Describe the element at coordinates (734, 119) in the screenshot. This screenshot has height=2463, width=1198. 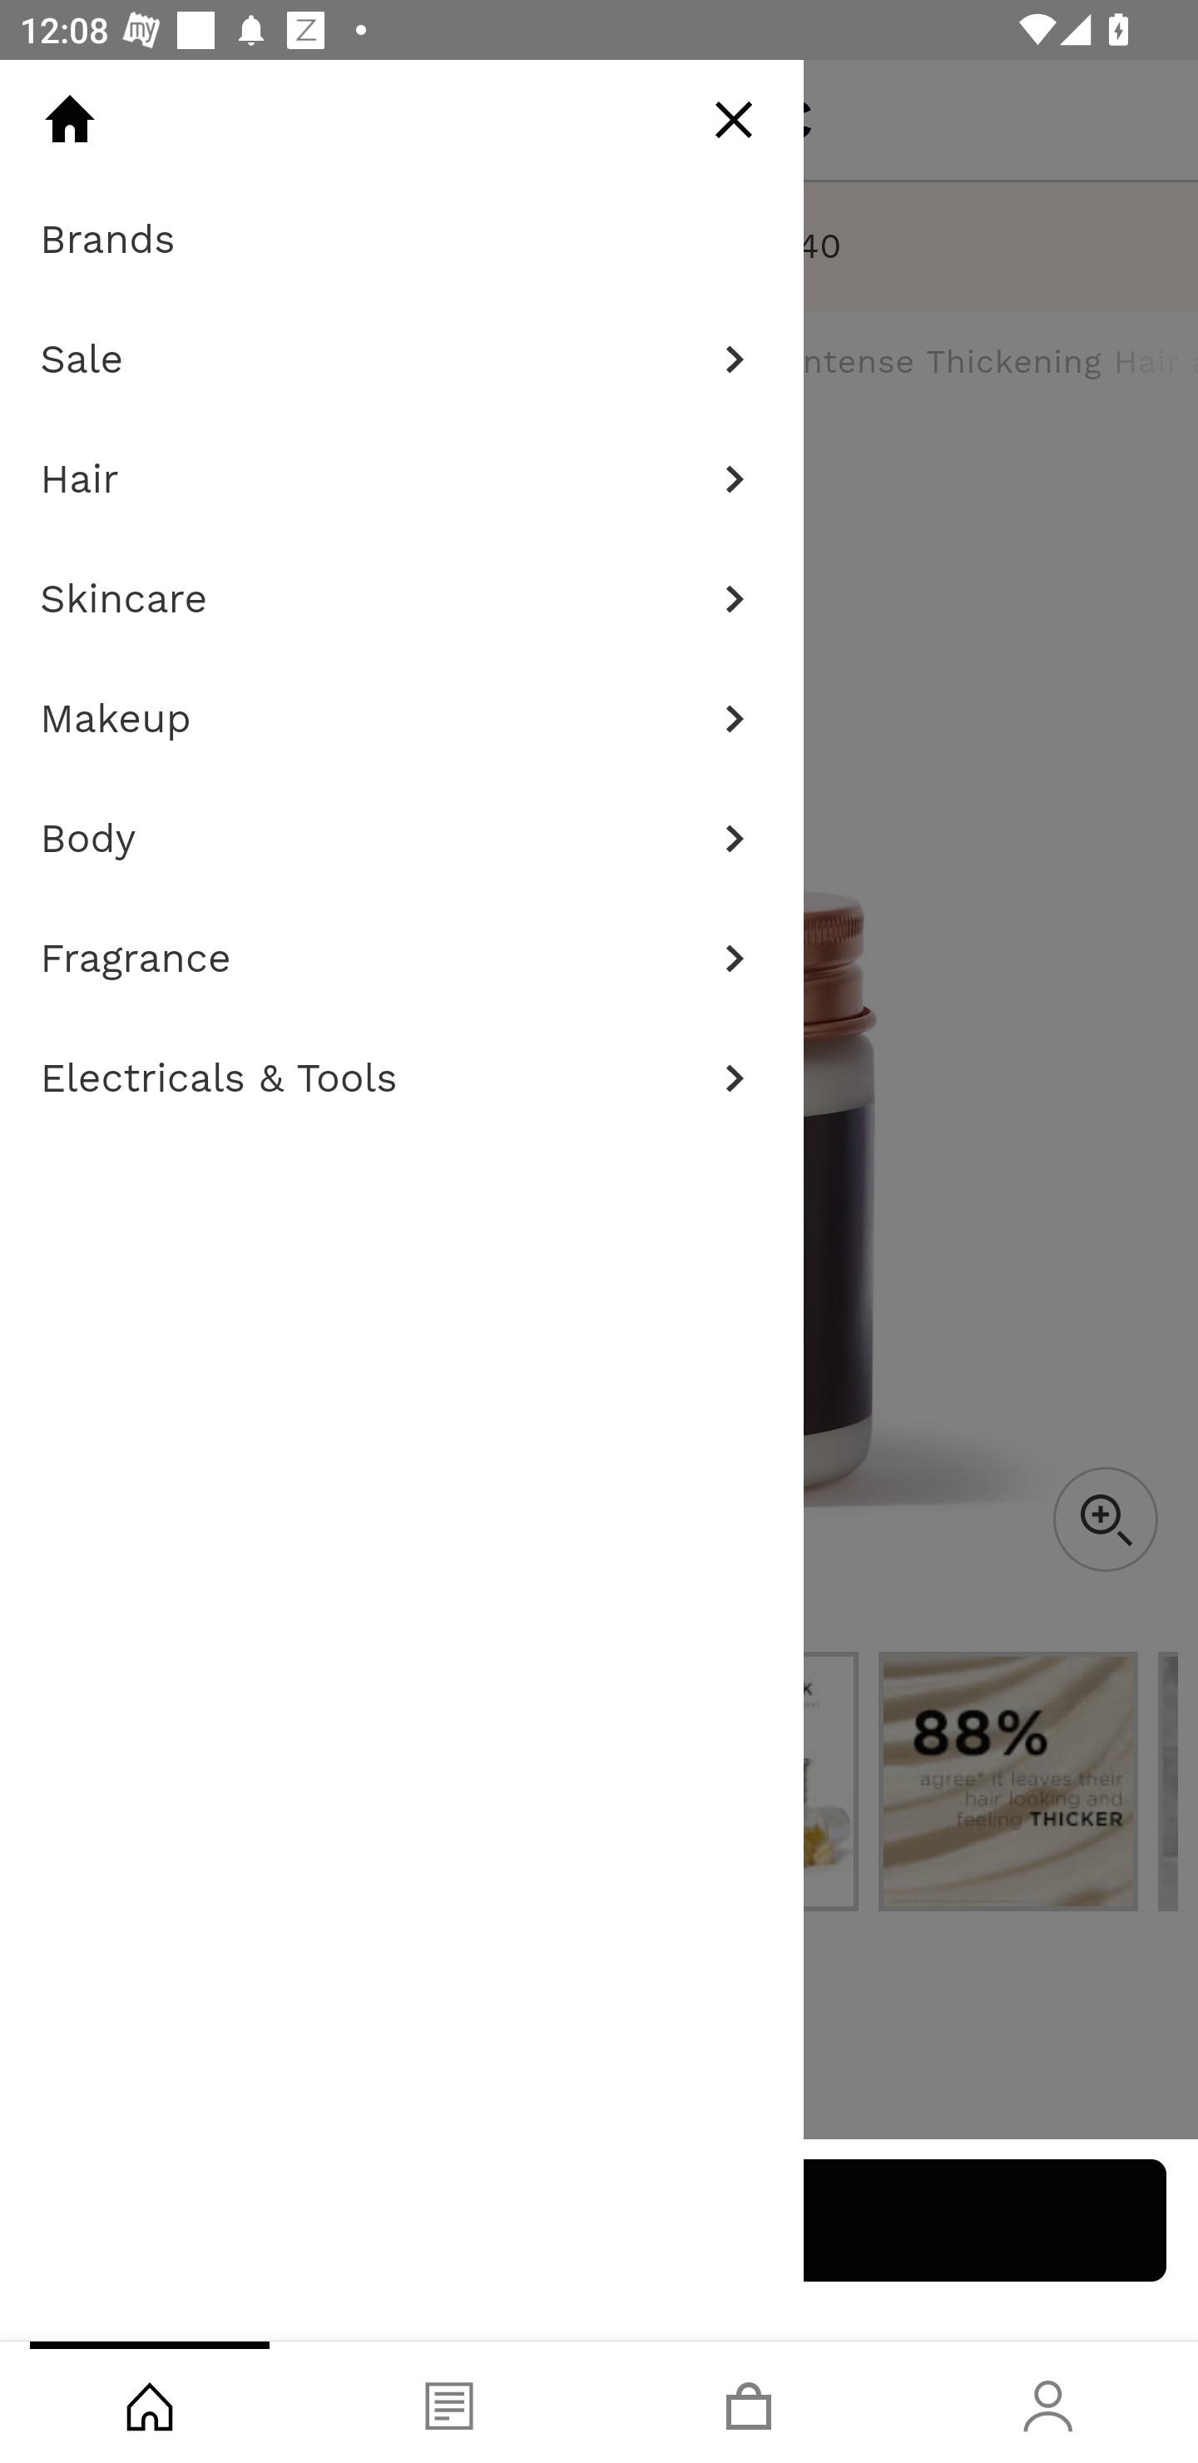
I see `Close Menu` at that location.